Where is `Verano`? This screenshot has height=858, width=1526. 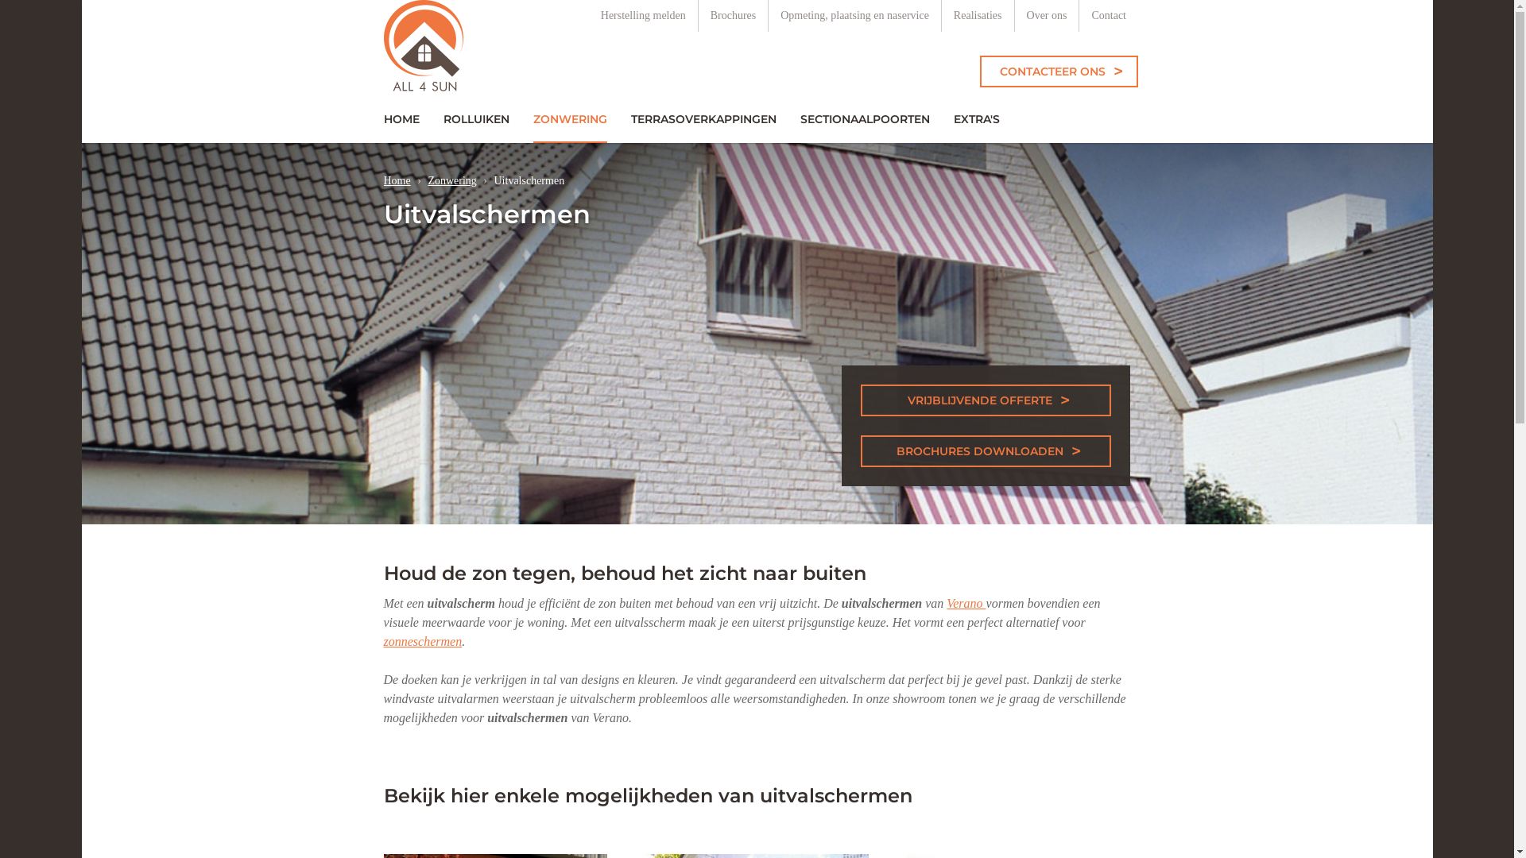
Verano is located at coordinates (966, 604).